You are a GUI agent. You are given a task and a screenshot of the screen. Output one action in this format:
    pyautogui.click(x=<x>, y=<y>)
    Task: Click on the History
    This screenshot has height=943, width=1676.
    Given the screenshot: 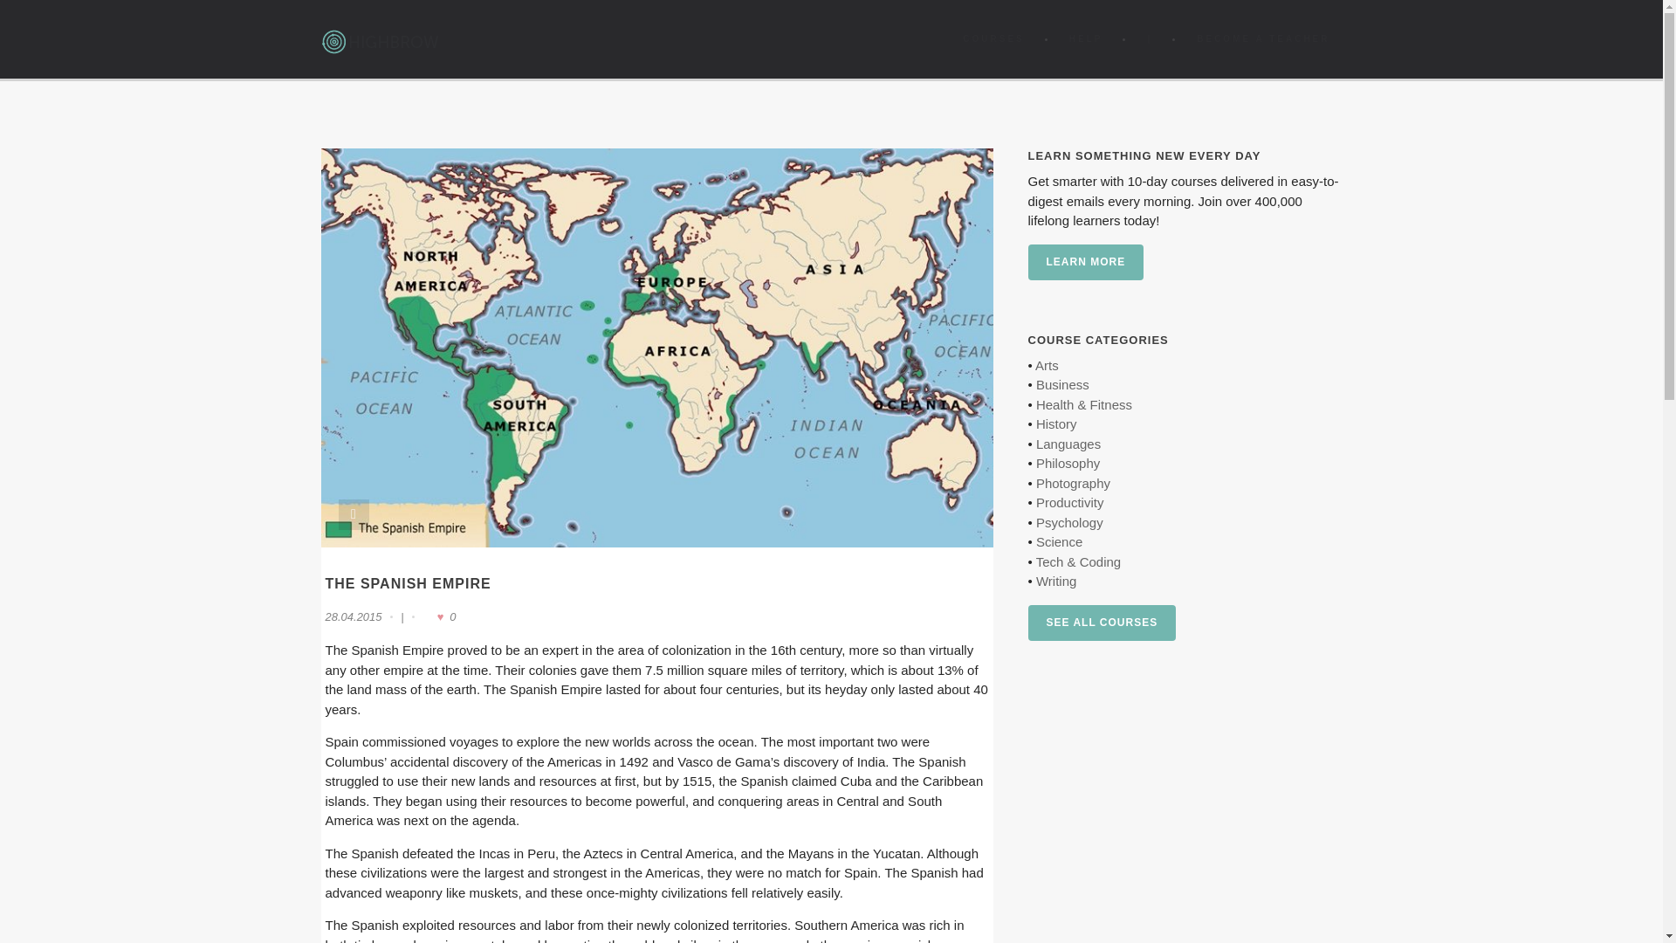 What is the action you would take?
    pyautogui.click(x=1056, y=423)
    